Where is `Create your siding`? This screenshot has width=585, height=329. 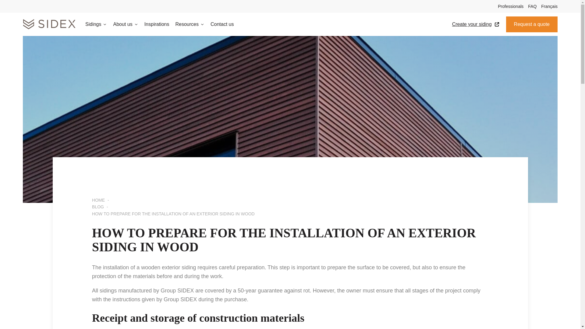
Create your siding is located at coordinates (477, 24).